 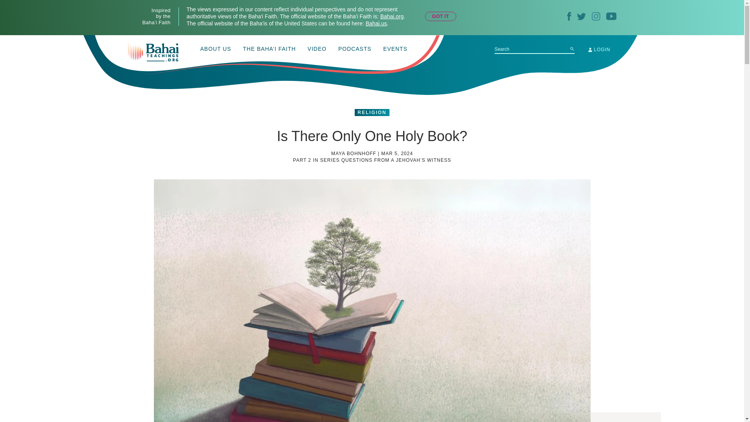 What do you see at coordinates (391, 16) in the screenshot?
I see `Bahai.org` at bounding box center [391, 16].